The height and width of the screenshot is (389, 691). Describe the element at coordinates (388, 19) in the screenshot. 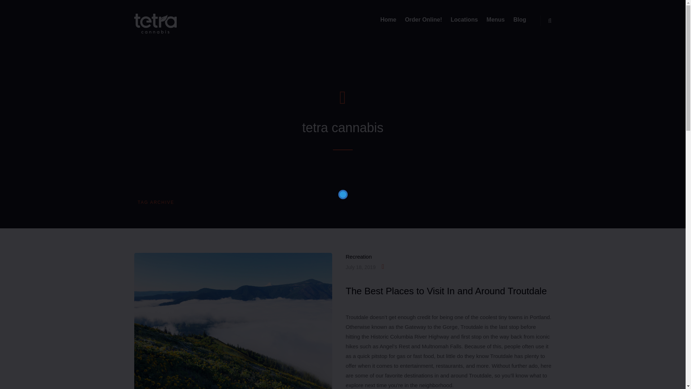

I see `Home` at that location.